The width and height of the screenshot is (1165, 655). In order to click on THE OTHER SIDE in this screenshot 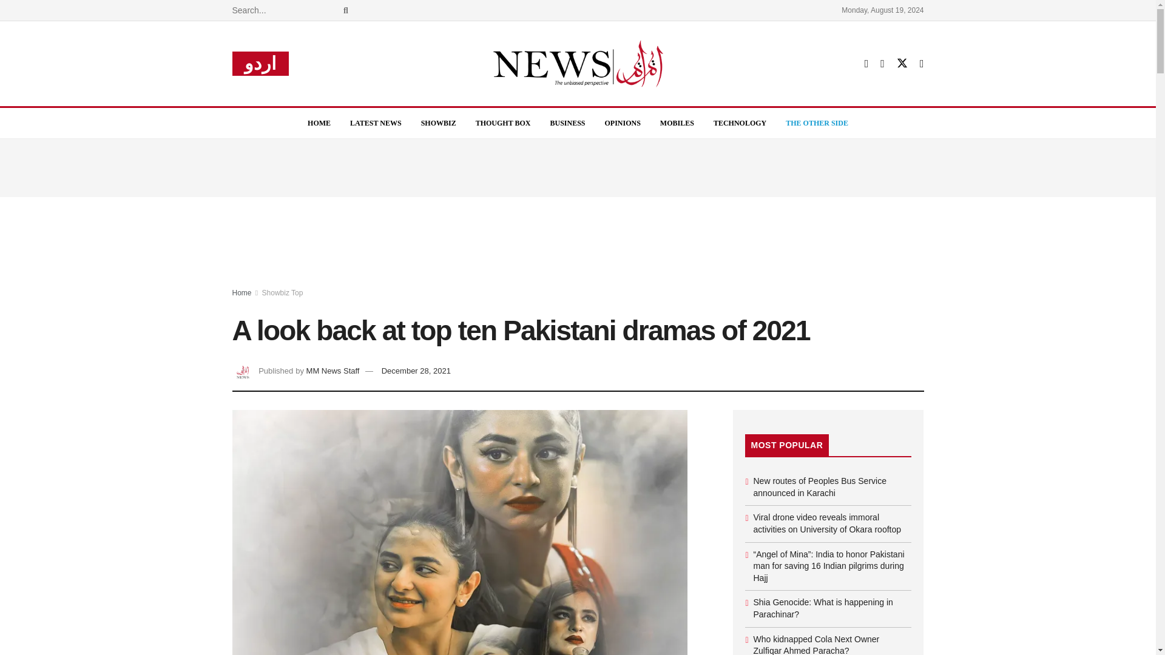, I will do `click(817, 123)`.